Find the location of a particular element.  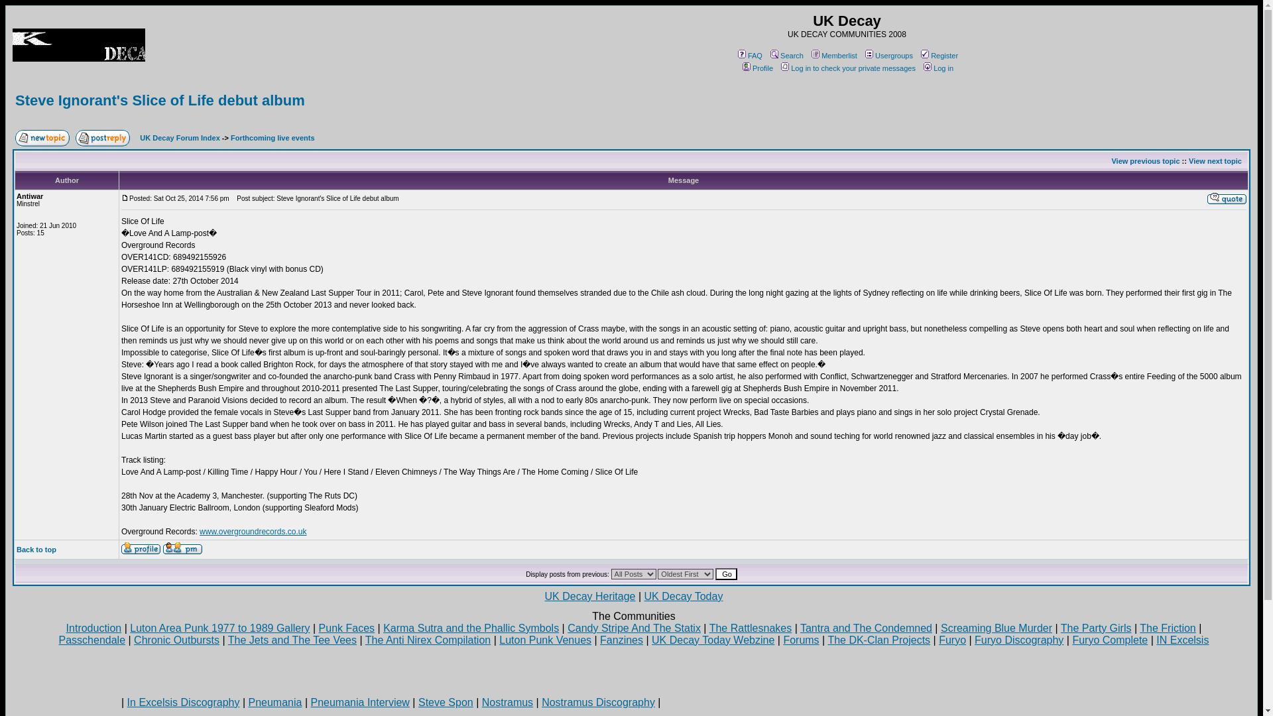

View next topic is located at coordinates (1215, 160).